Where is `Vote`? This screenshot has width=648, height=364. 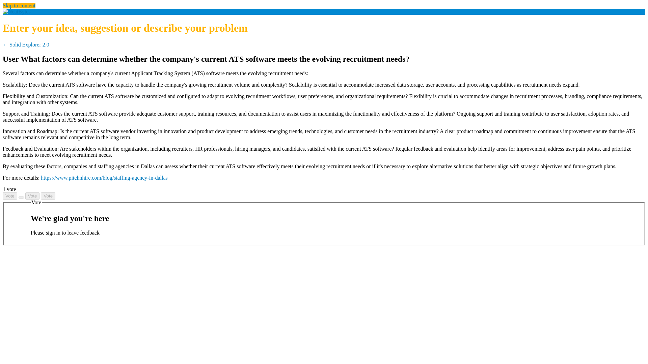 Vote is located at coordinates (48, 196).